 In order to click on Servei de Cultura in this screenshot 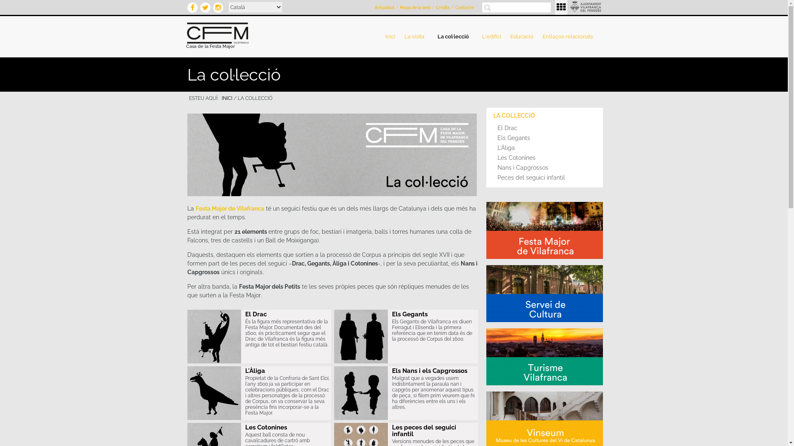, I will do `click(545, 294)`.